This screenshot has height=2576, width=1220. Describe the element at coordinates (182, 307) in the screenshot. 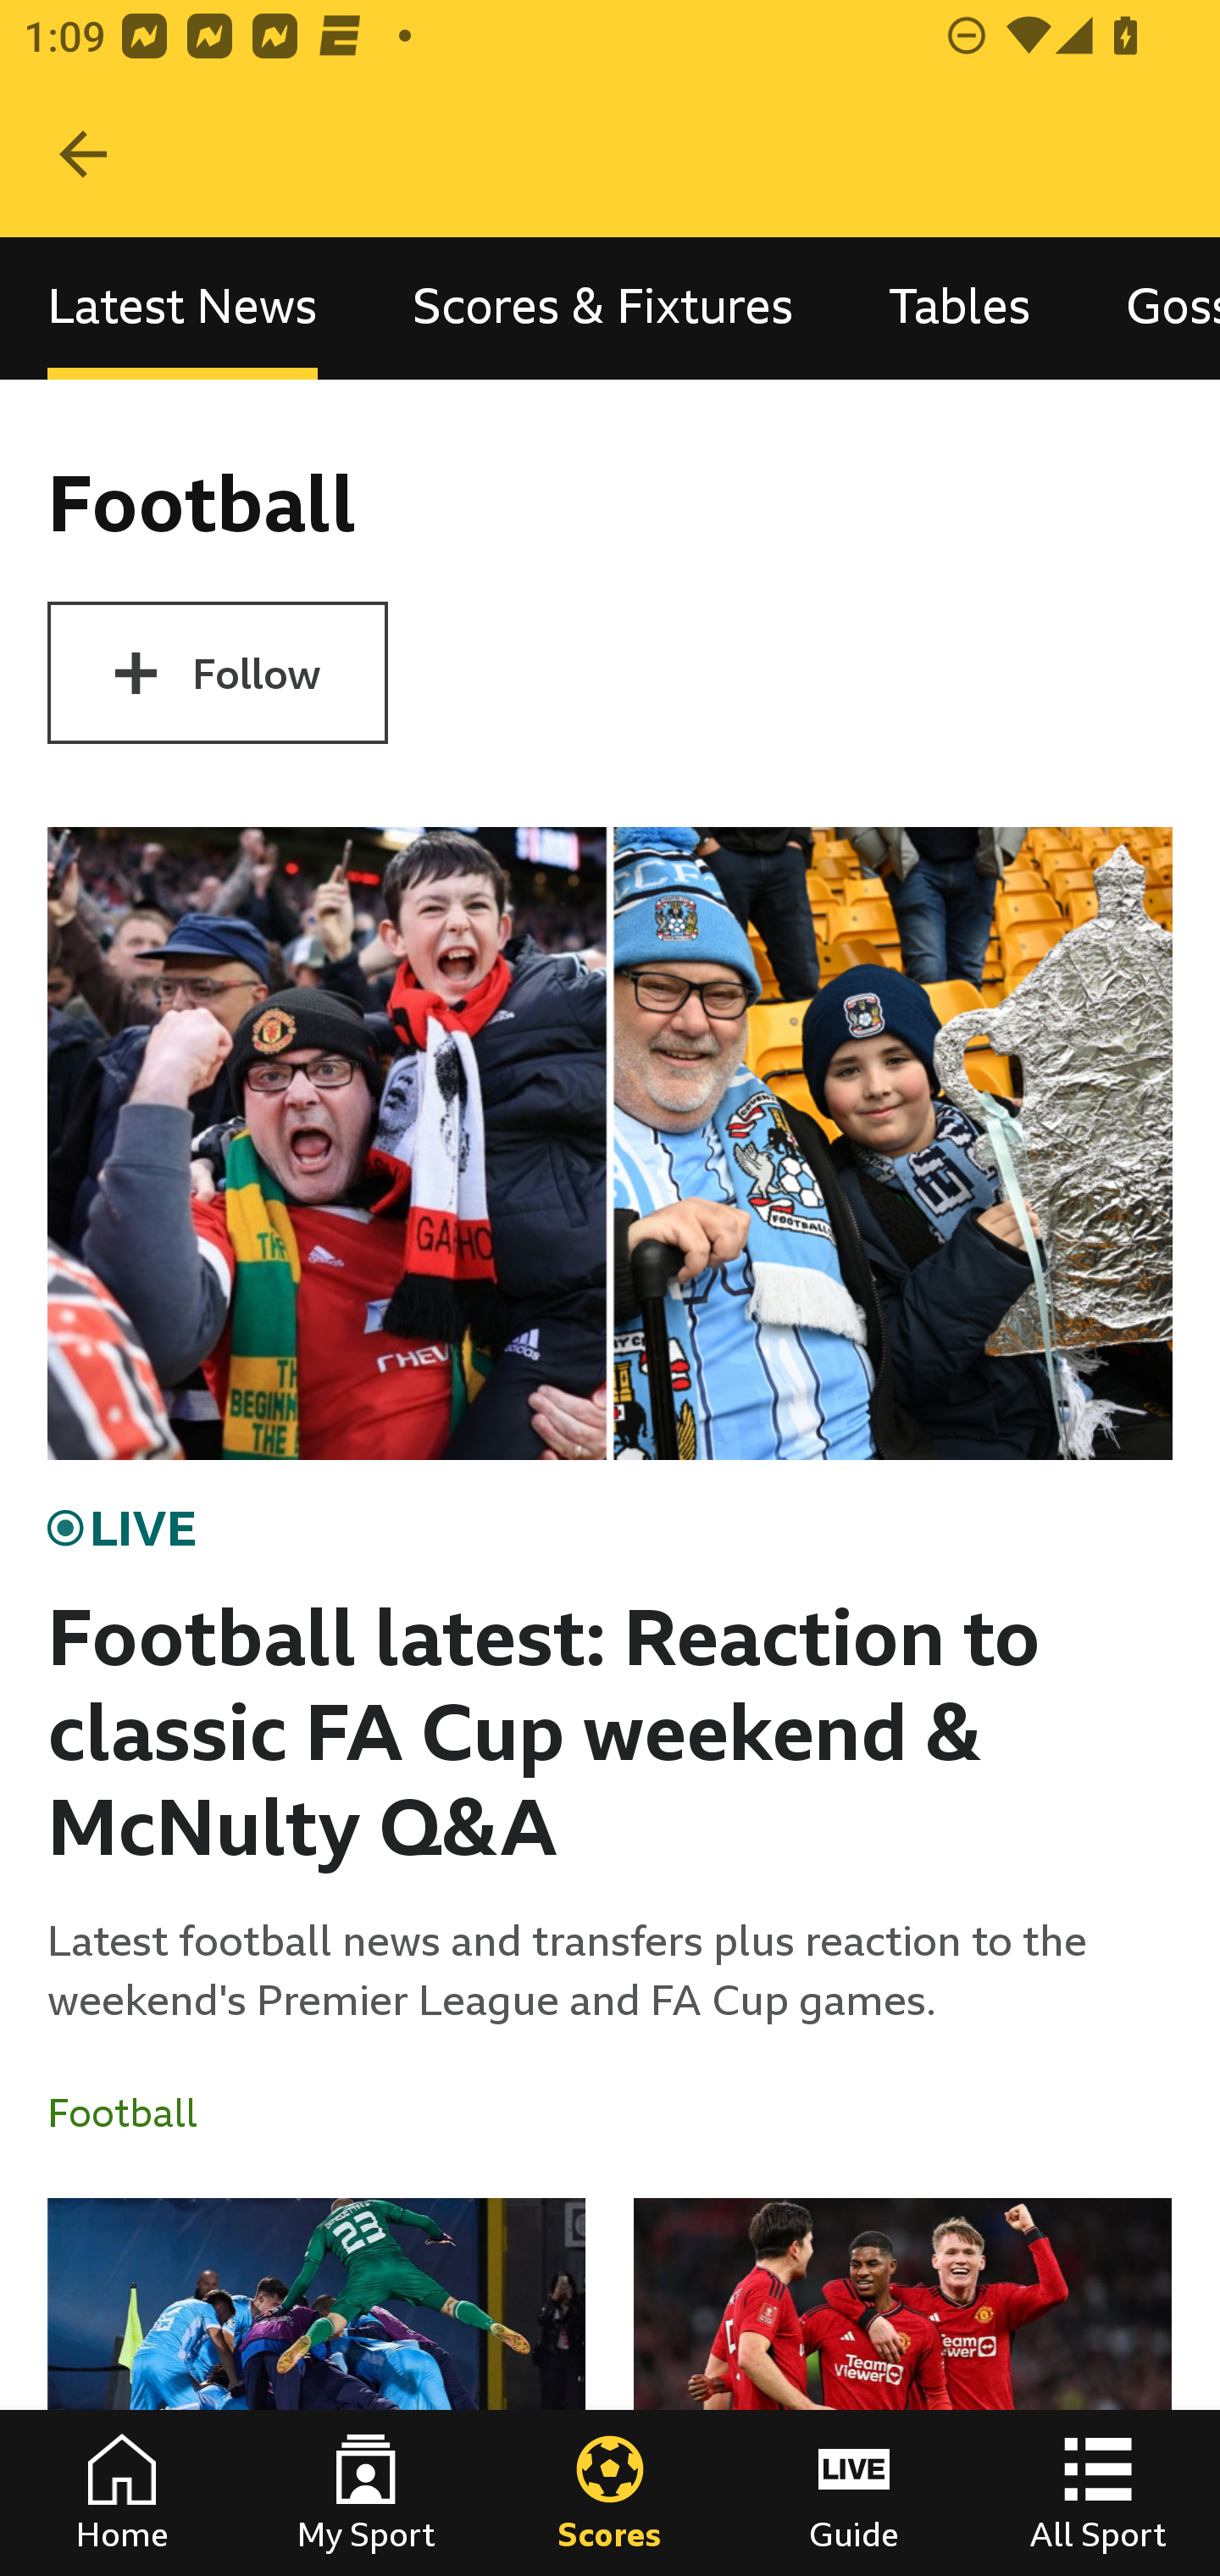

I see `Latest News, selected Latest News` at that location.